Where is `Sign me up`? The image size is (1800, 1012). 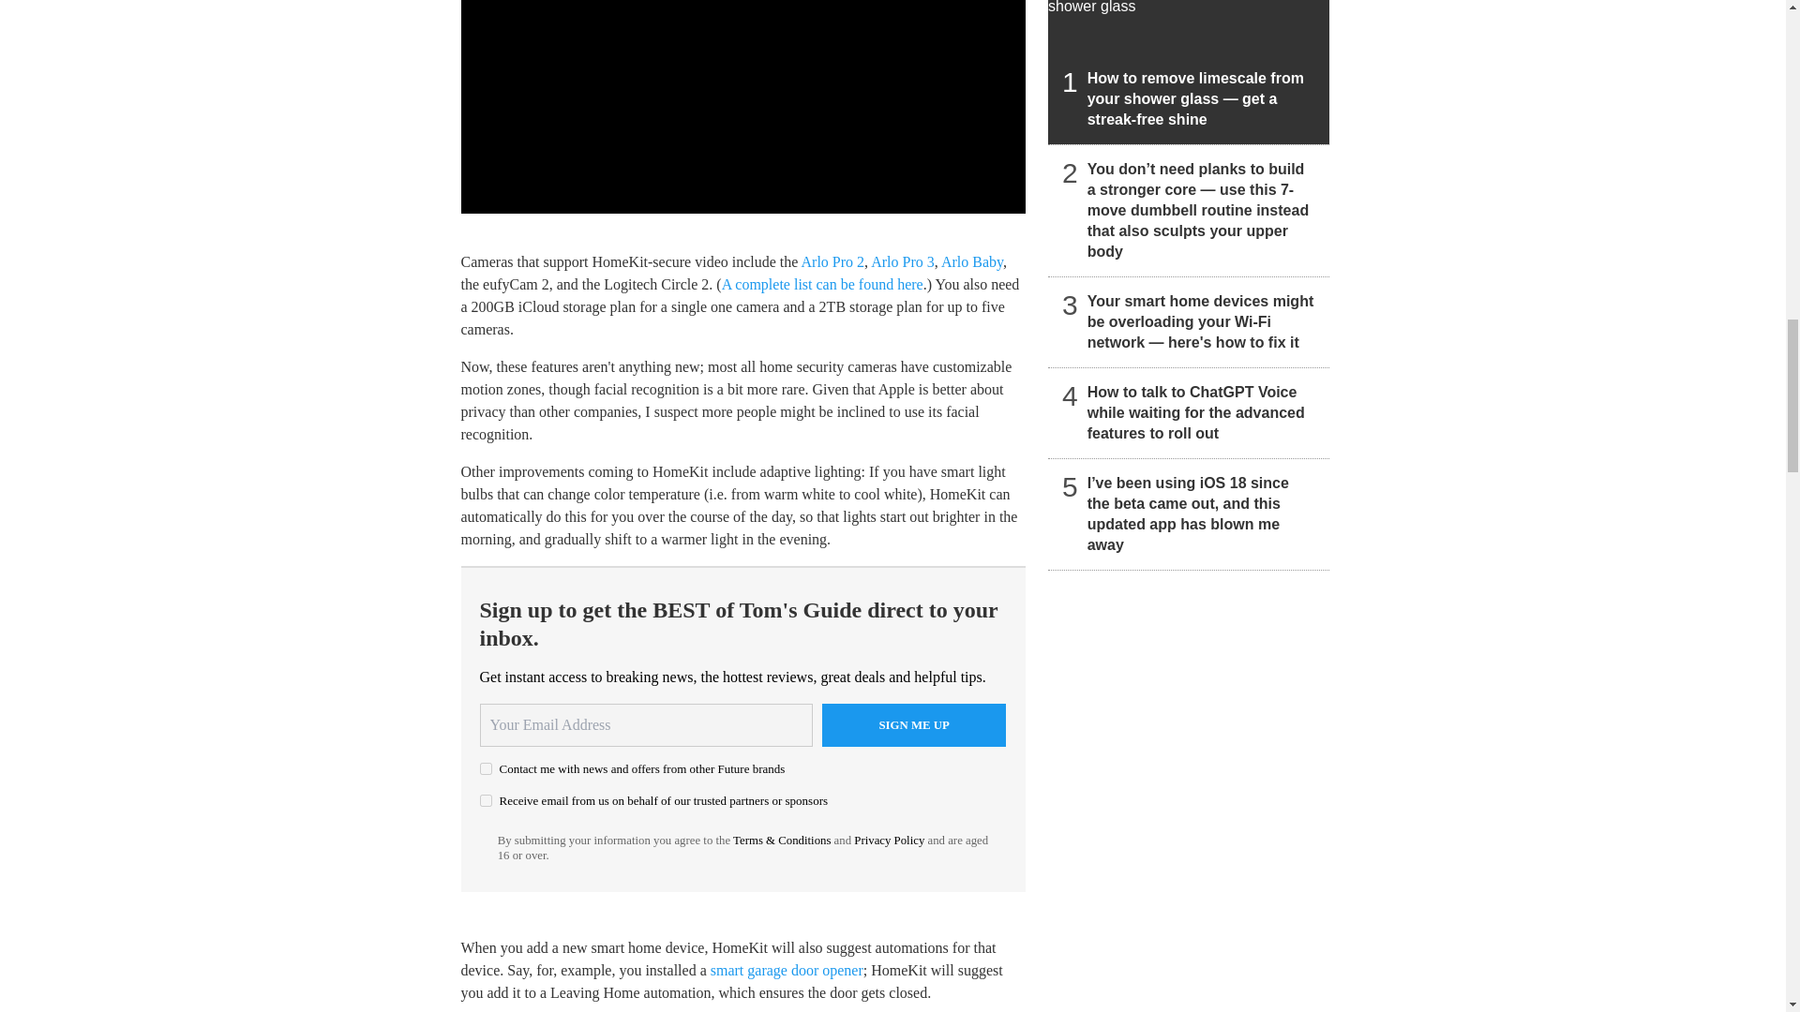 Sign me up is located at coordinates (914, 725).